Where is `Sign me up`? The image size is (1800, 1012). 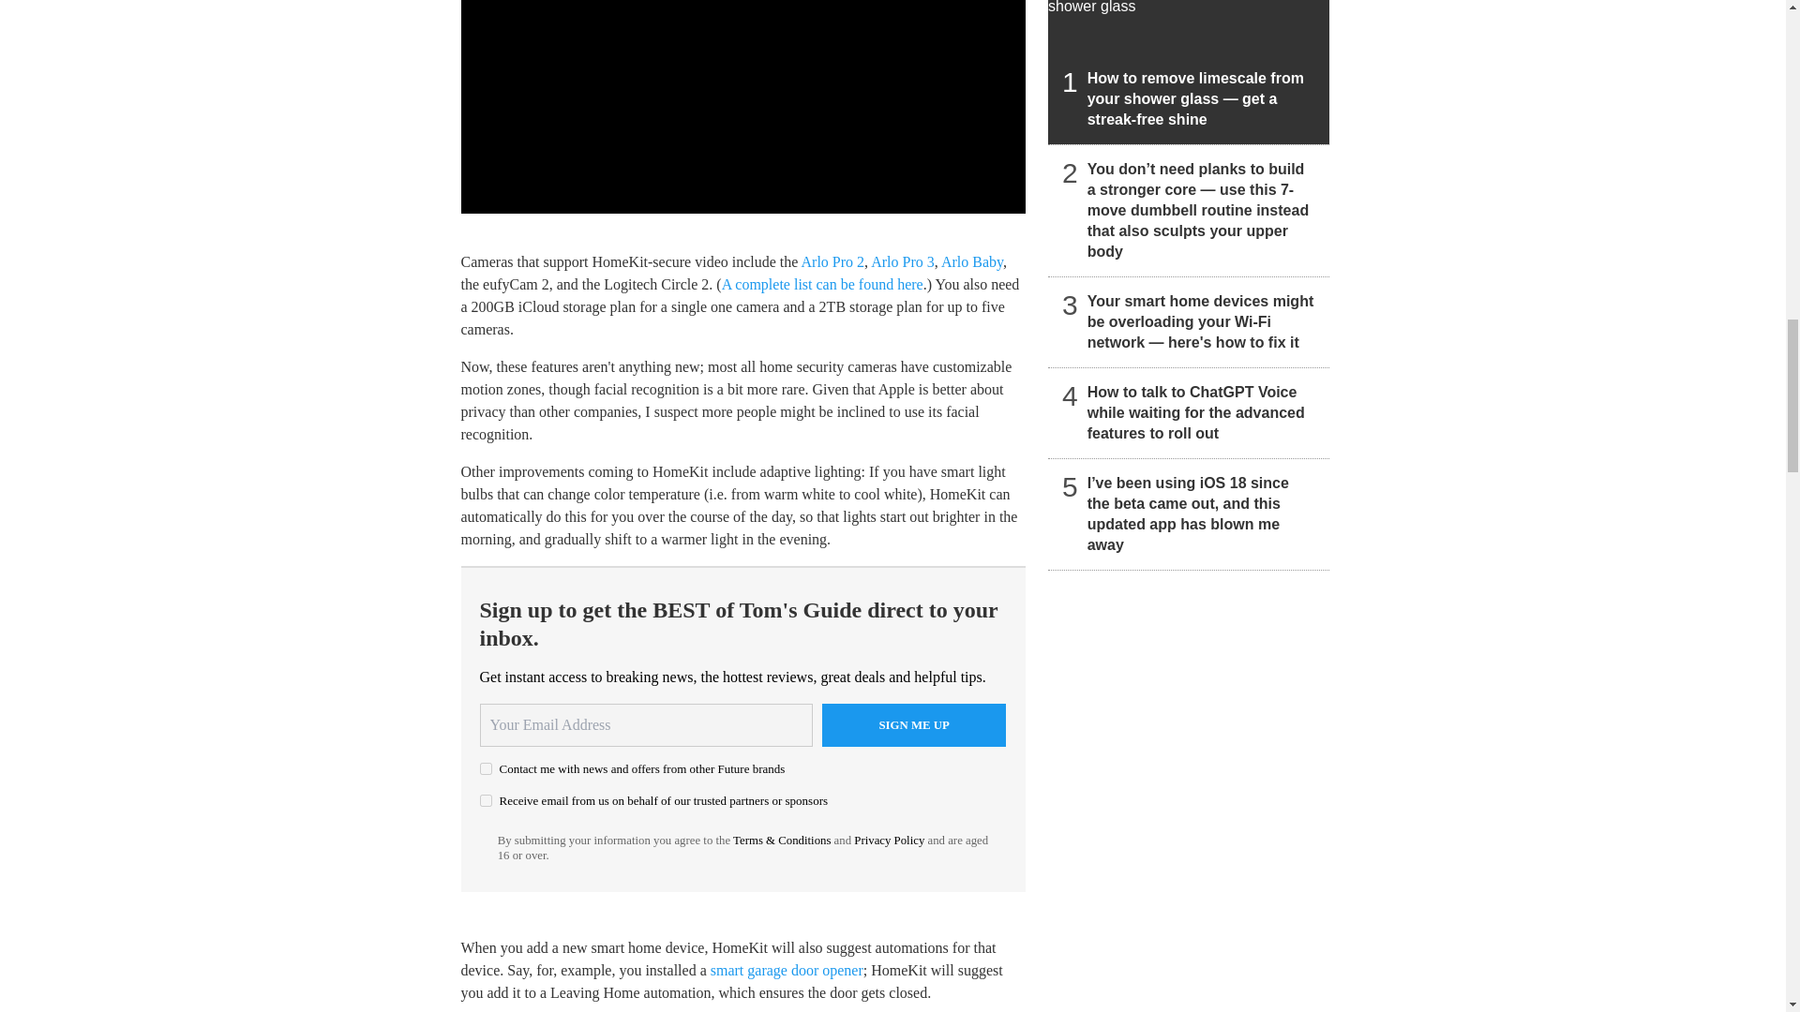 Sign me up is located at coordinates (914, 725).